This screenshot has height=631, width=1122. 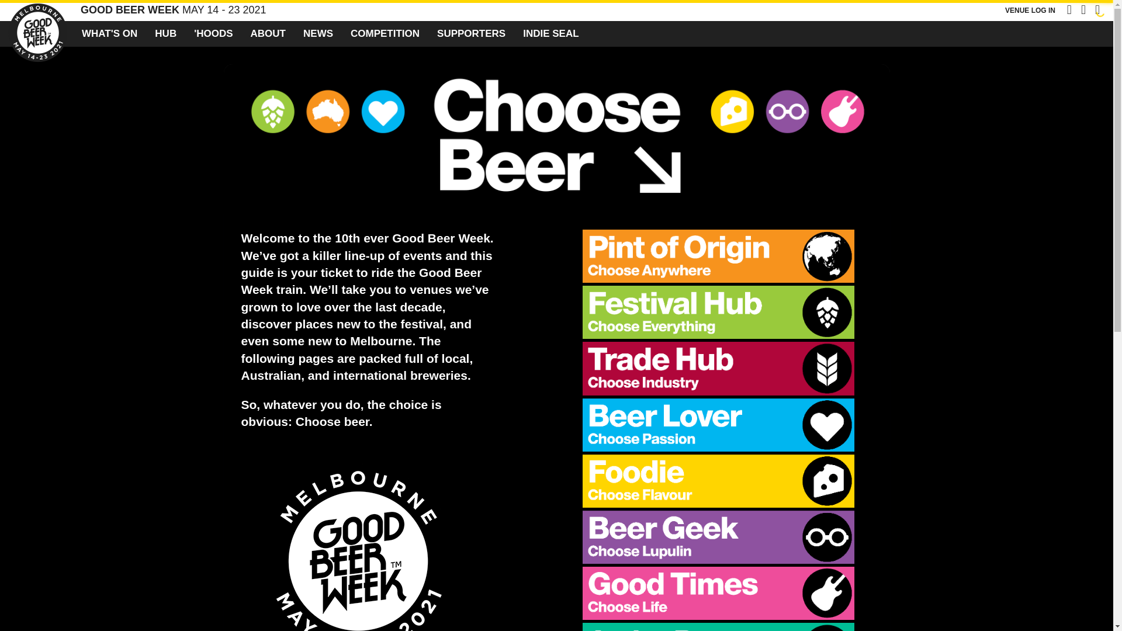 I want to click on VENUE LOG IN, so click(x=1030, y=10).